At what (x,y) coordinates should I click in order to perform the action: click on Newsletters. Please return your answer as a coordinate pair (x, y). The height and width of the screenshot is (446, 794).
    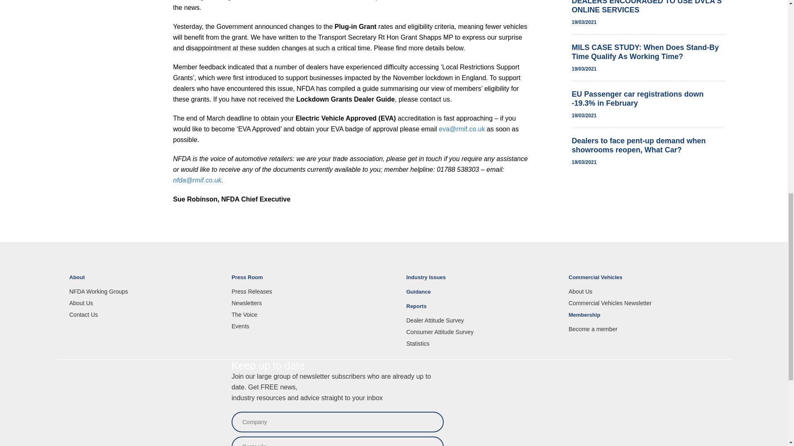
    Looking at the image, I should click on (307, 303).